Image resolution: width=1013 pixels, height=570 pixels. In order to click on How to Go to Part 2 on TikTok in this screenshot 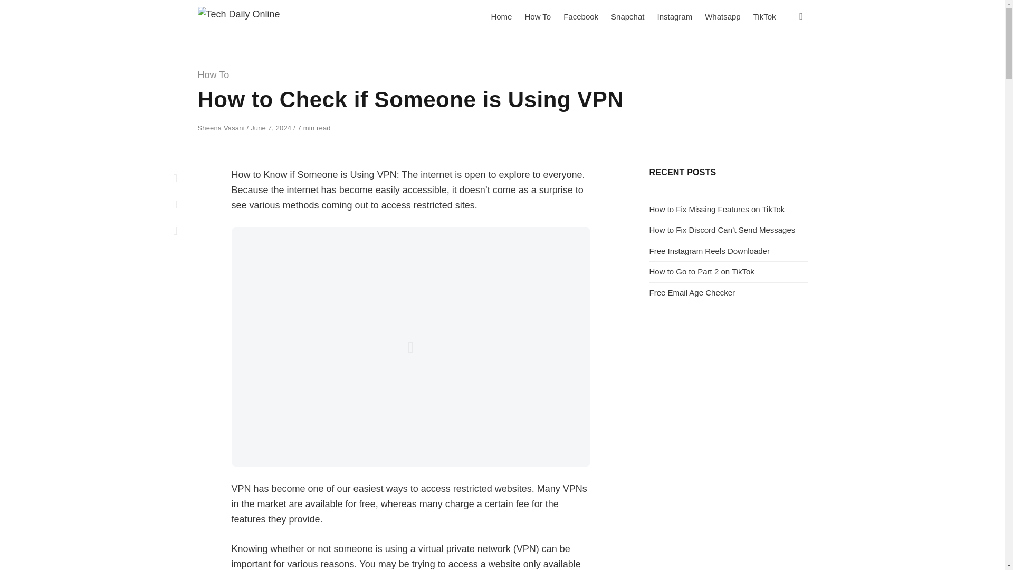, I will do `click(701, 271)`.